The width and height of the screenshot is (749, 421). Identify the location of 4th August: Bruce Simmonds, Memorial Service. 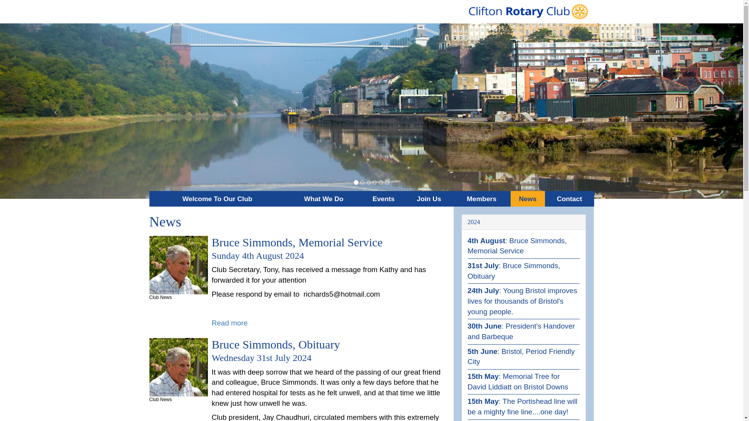
(516, 246).